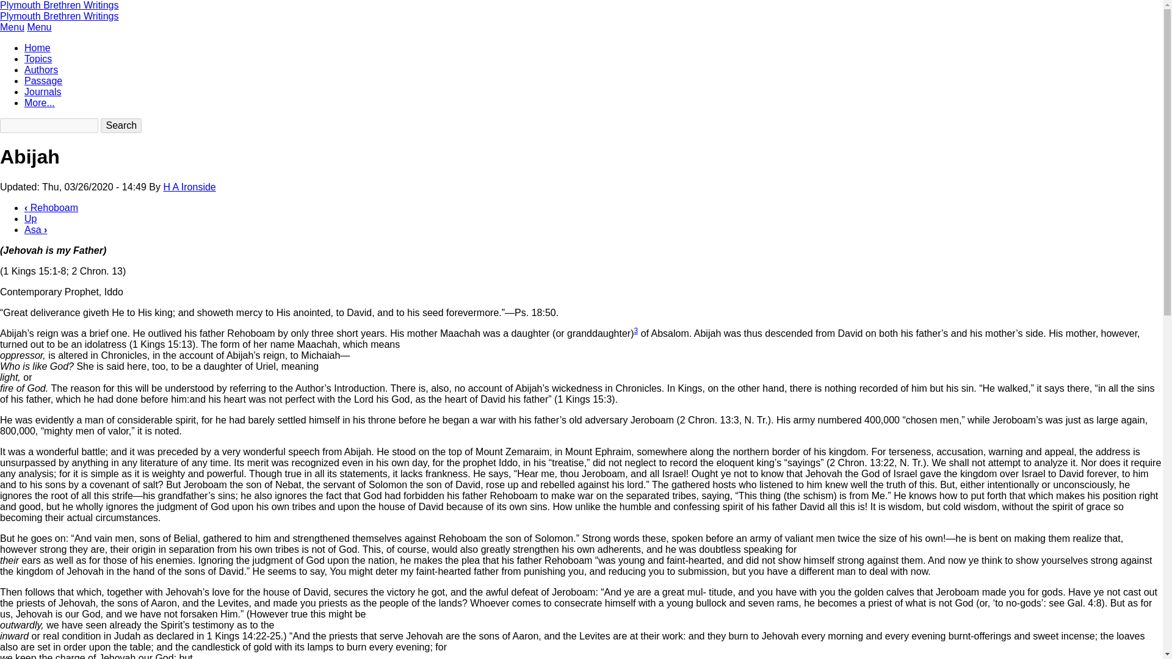  Describe the element at coordinates (43, 81) in the screenshot. I see `Passage` at that location.